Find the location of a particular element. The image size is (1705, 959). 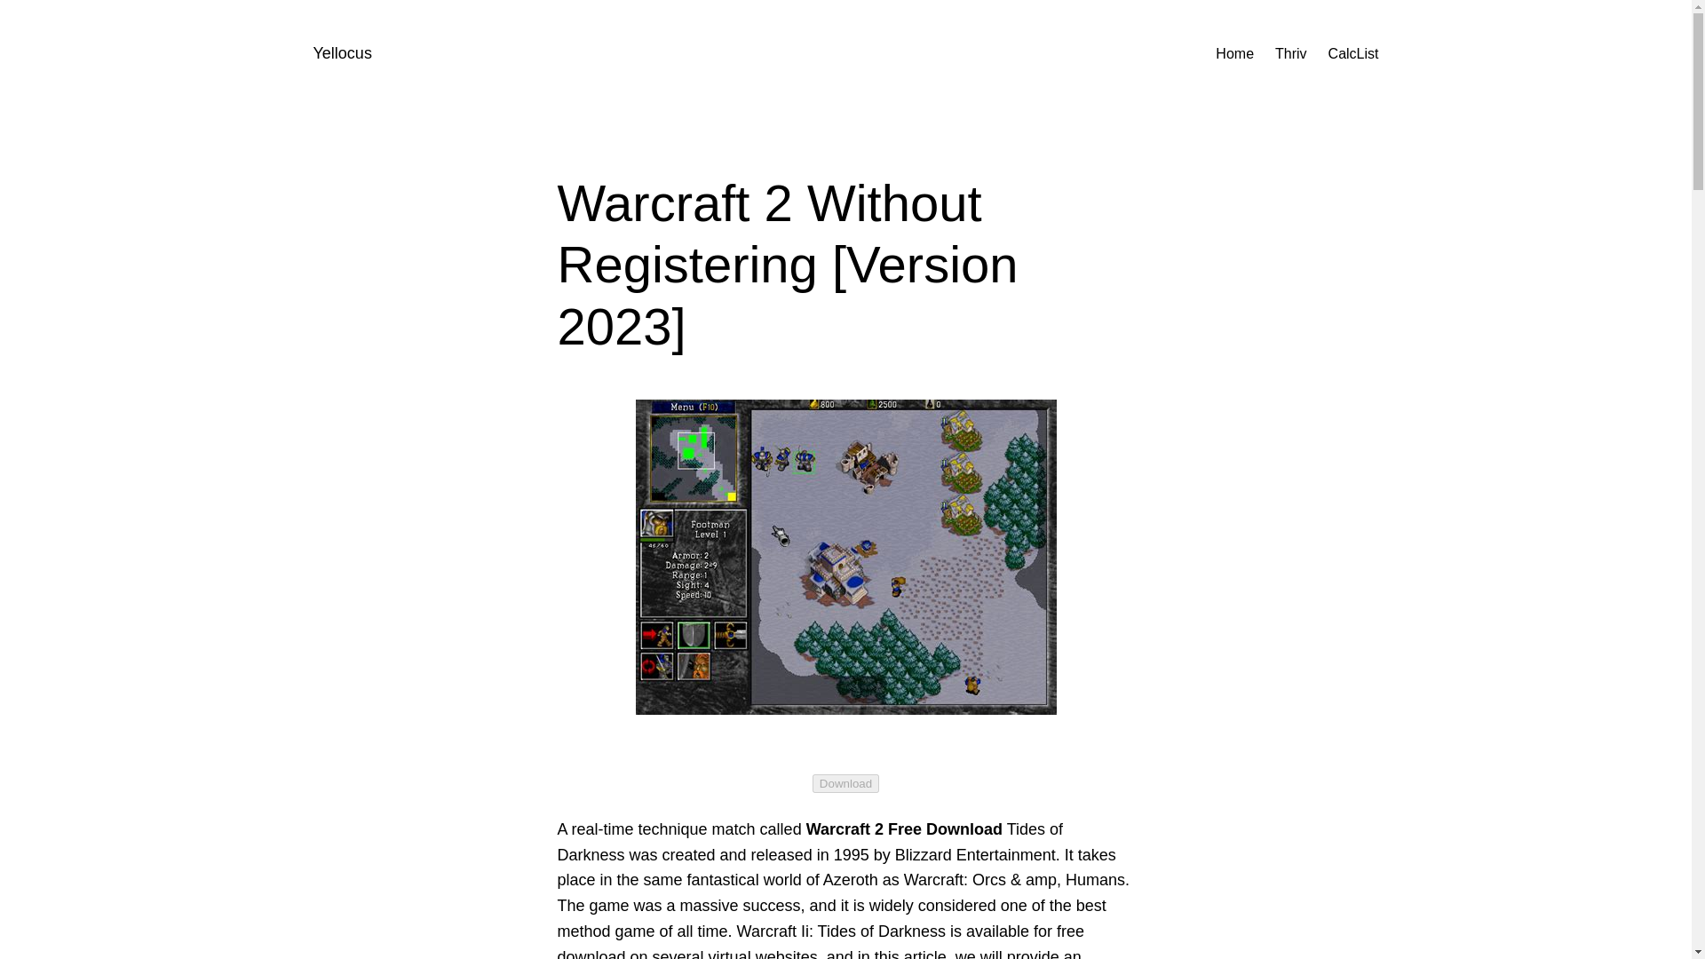

Download is located at coordinates (845, 781).